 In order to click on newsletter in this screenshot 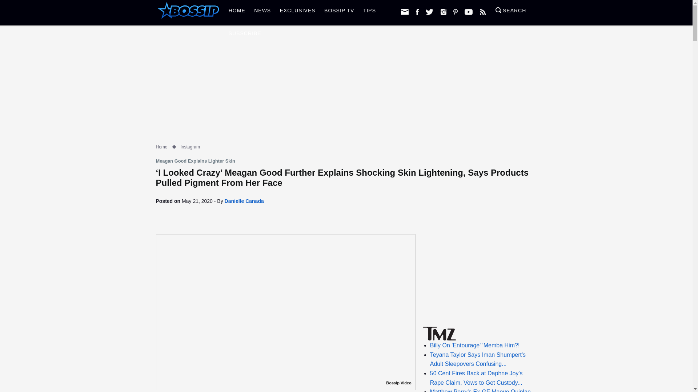, I will do `click(404, 12)`.